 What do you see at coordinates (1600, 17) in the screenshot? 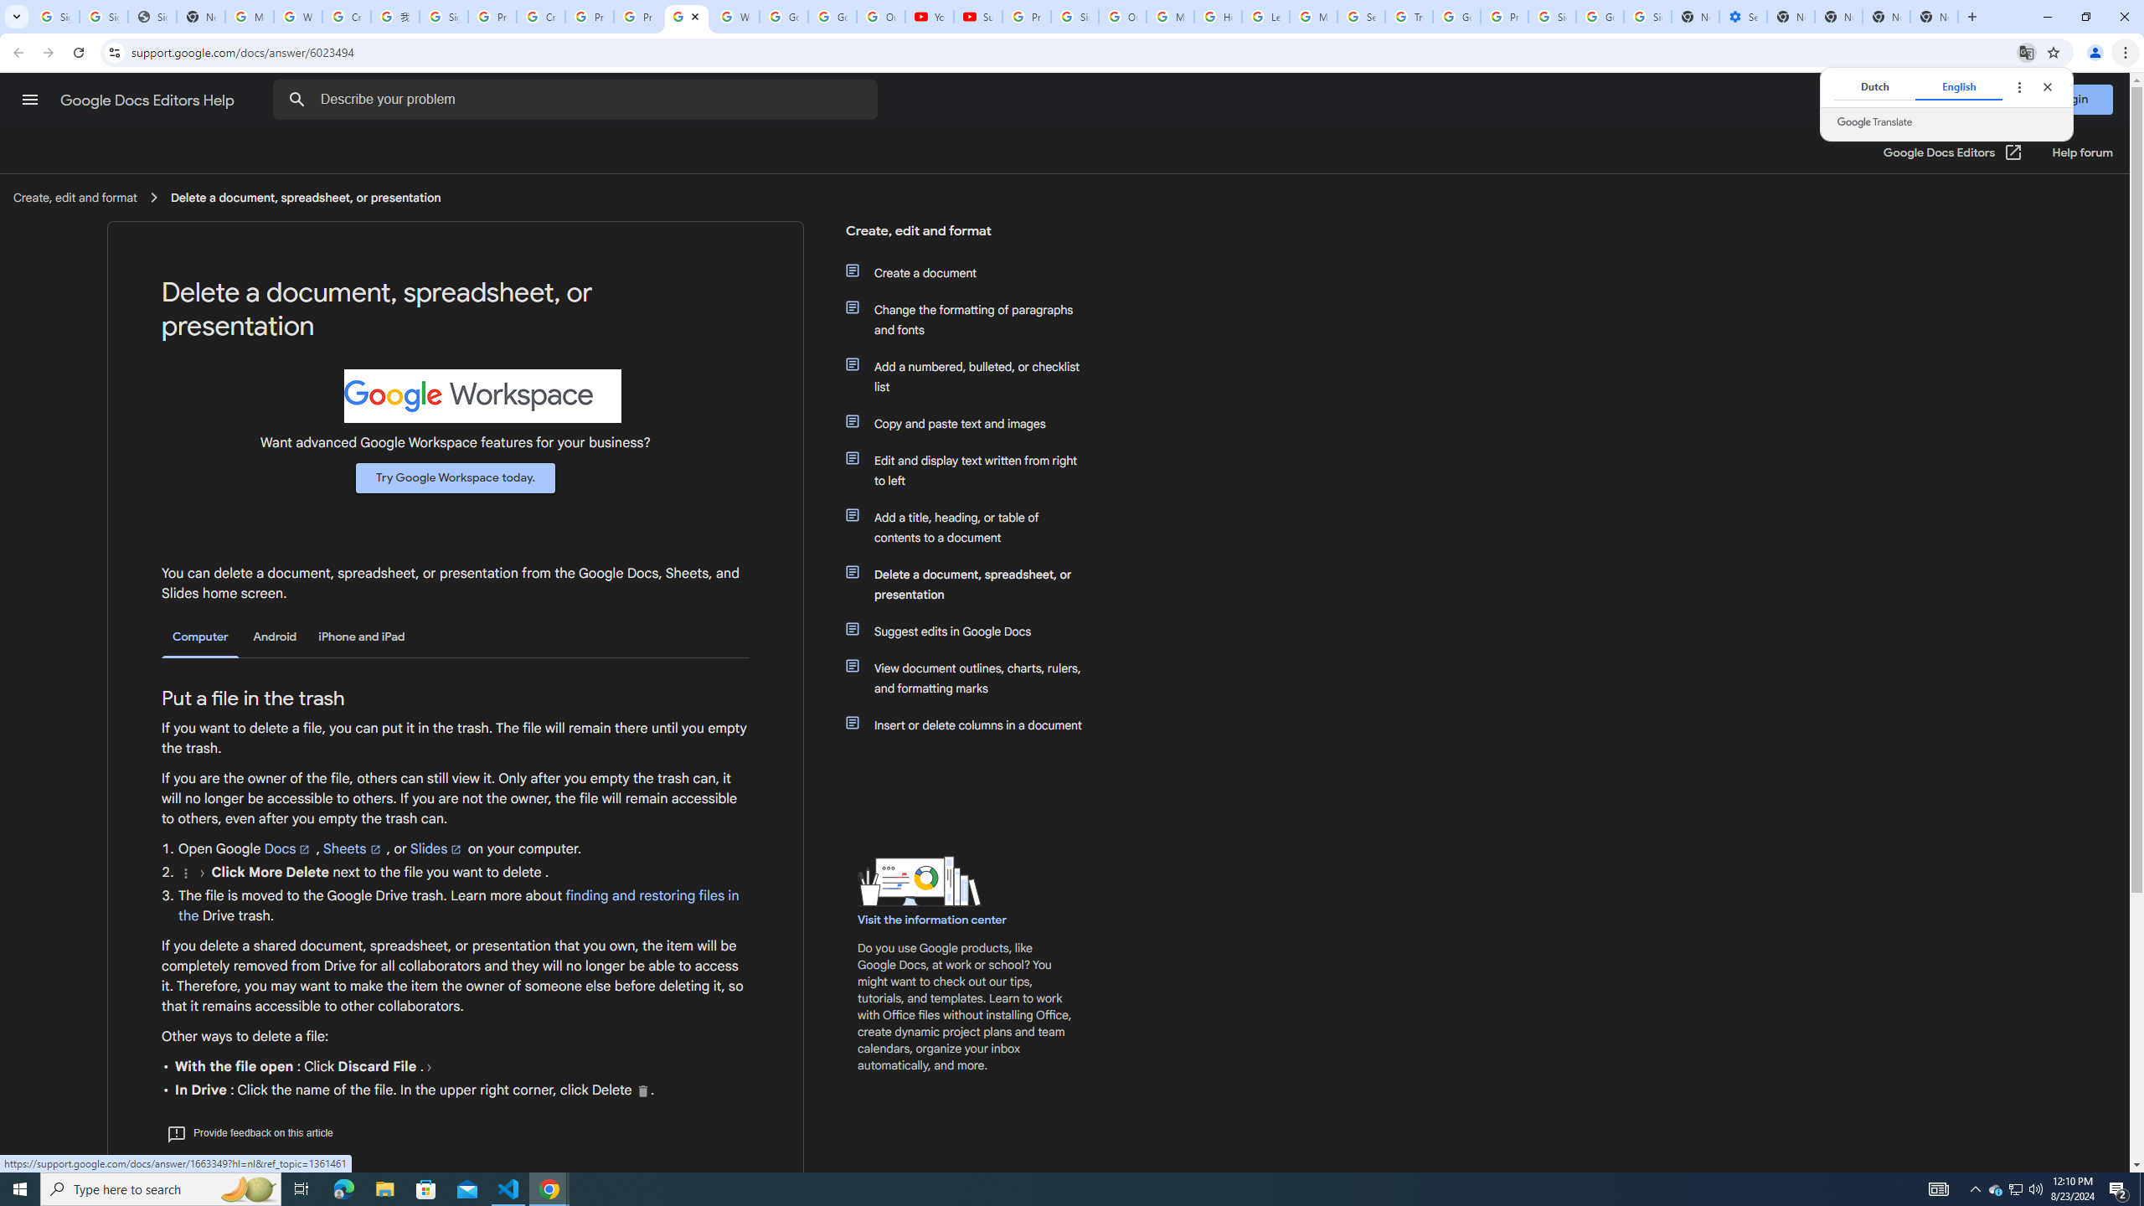
I see `Google Cybersecurity Innovations - Google Safety Center` at bounding box center [1600, 17].